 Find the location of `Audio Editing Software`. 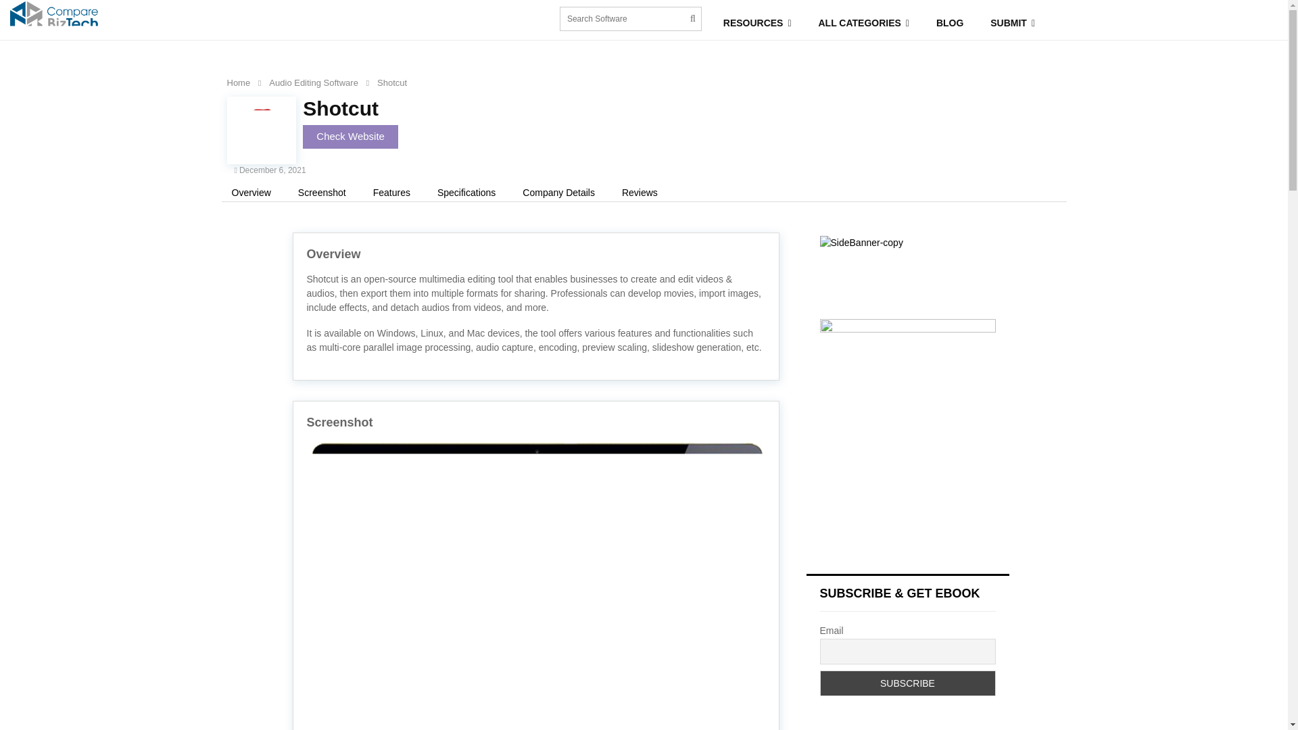

Audio Editing Software is located at coordinates (313, 82).